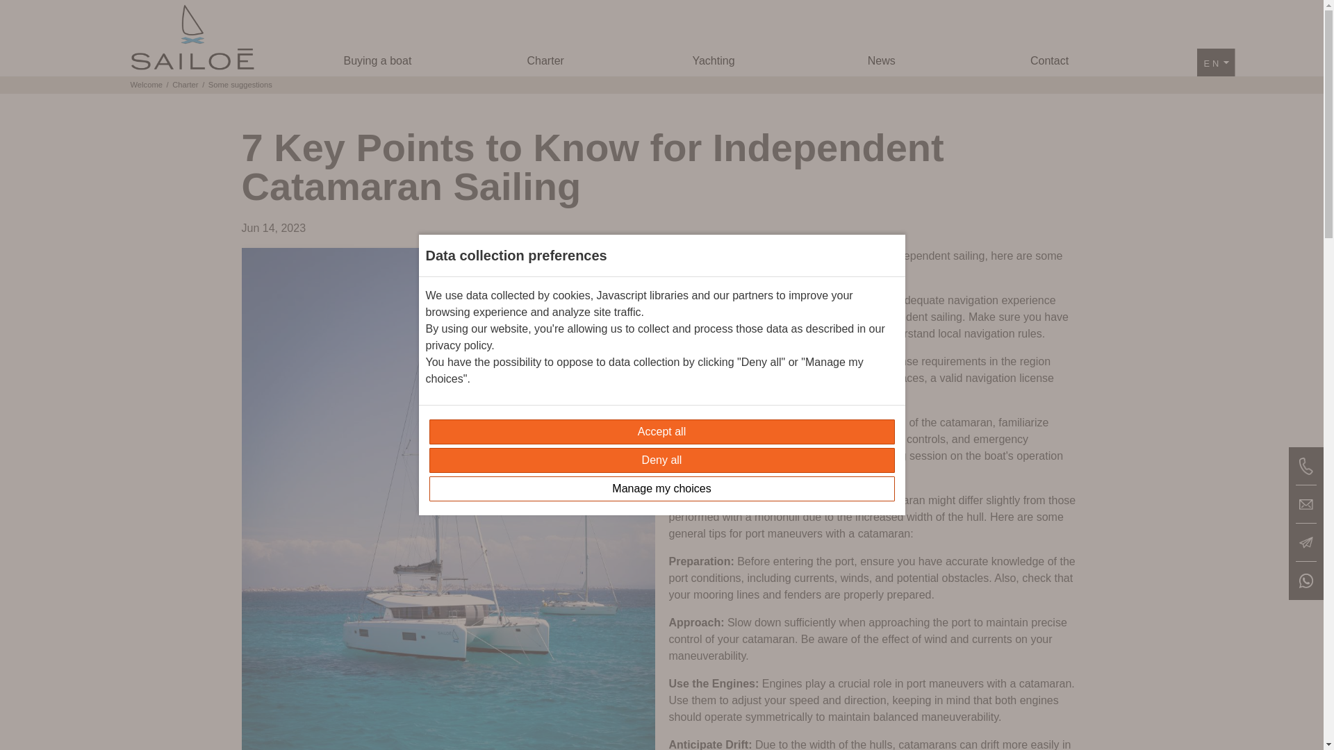 This screenshot has height=750, width=1334. What do you see at coordinates (713, 61) in the screenshot?
I see `Yachting` at bounding box center [713, 61].